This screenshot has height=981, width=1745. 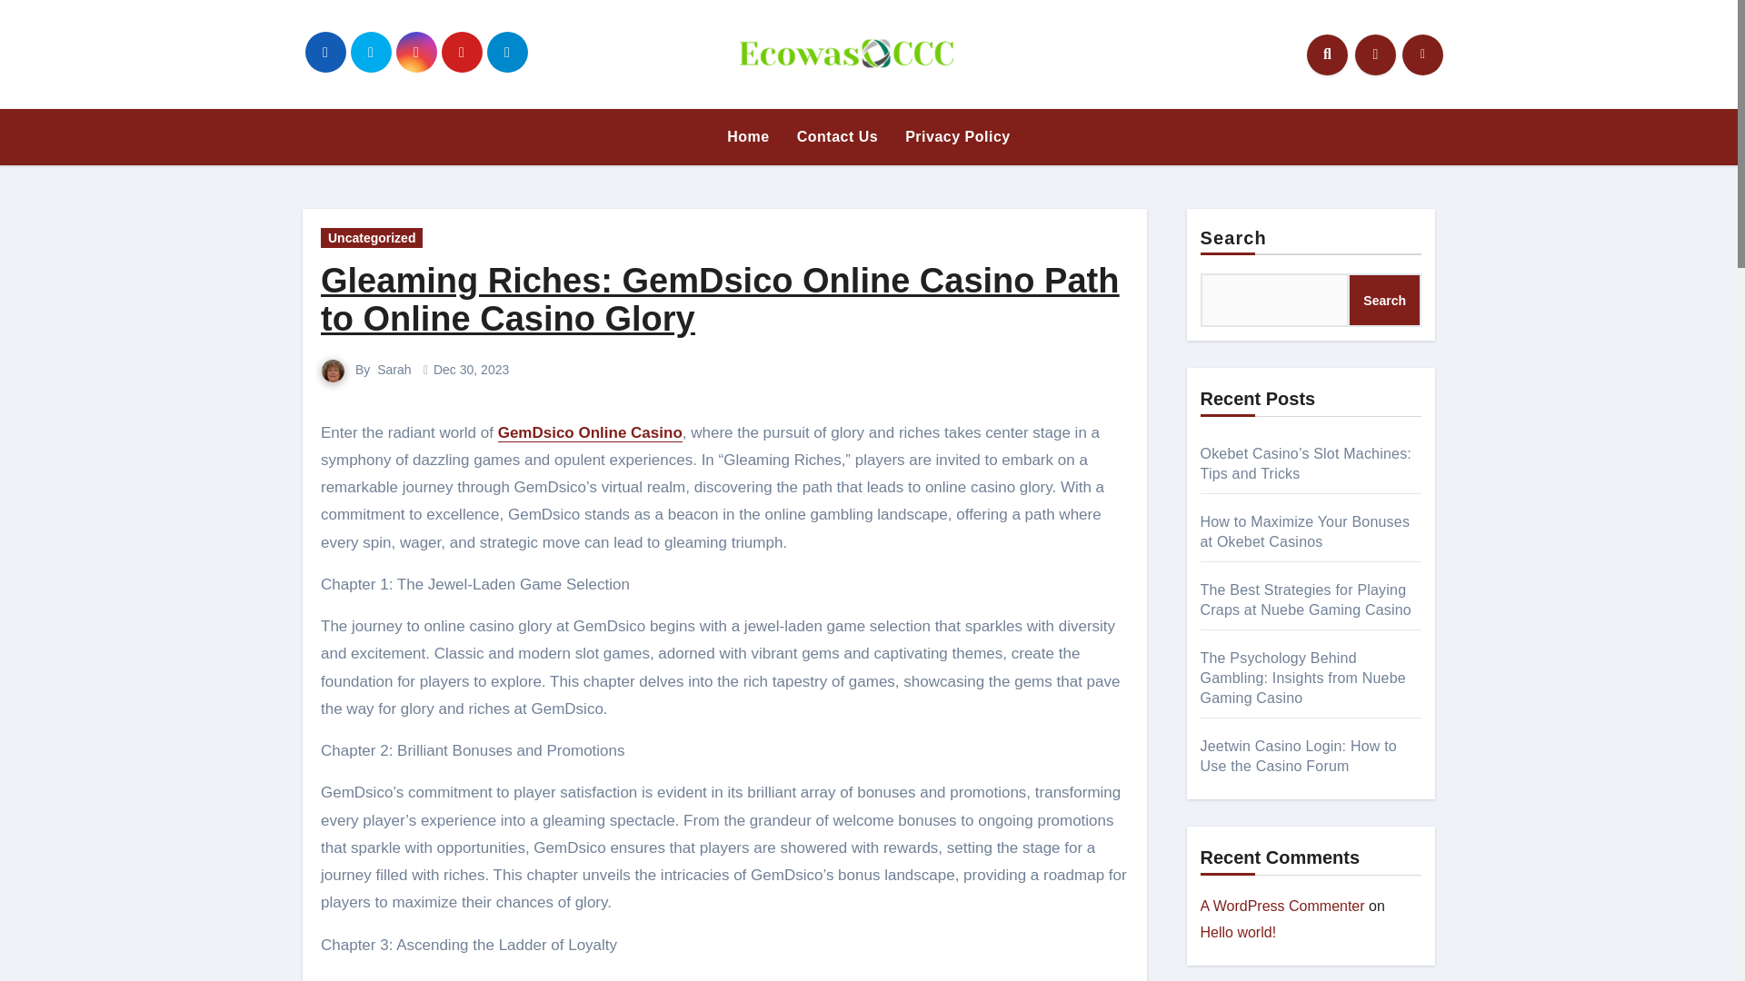 I want to click on Privacy Policy, so click(x=958, y=136).